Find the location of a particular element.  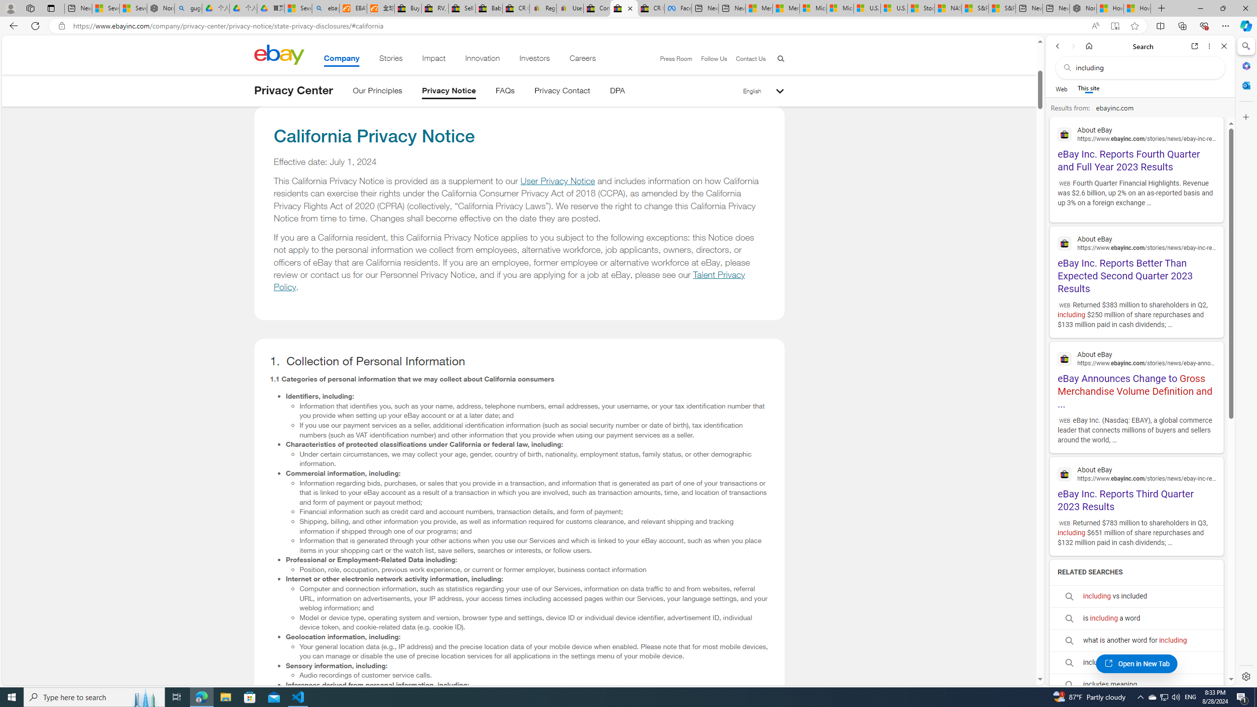

is including a word is located at coordinates (1136, 618).